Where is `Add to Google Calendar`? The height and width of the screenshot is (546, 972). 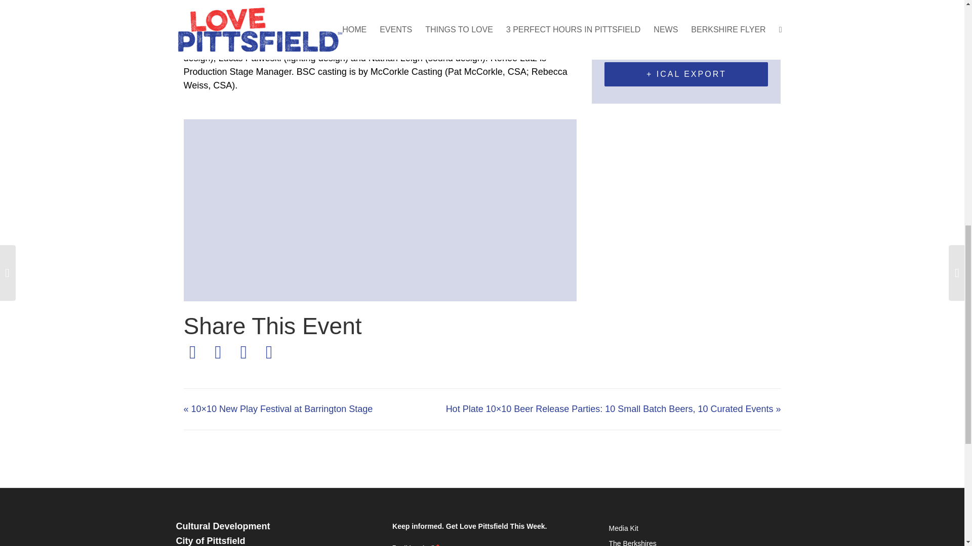
Add to Google Calendar is located at coordinates (686, 44).